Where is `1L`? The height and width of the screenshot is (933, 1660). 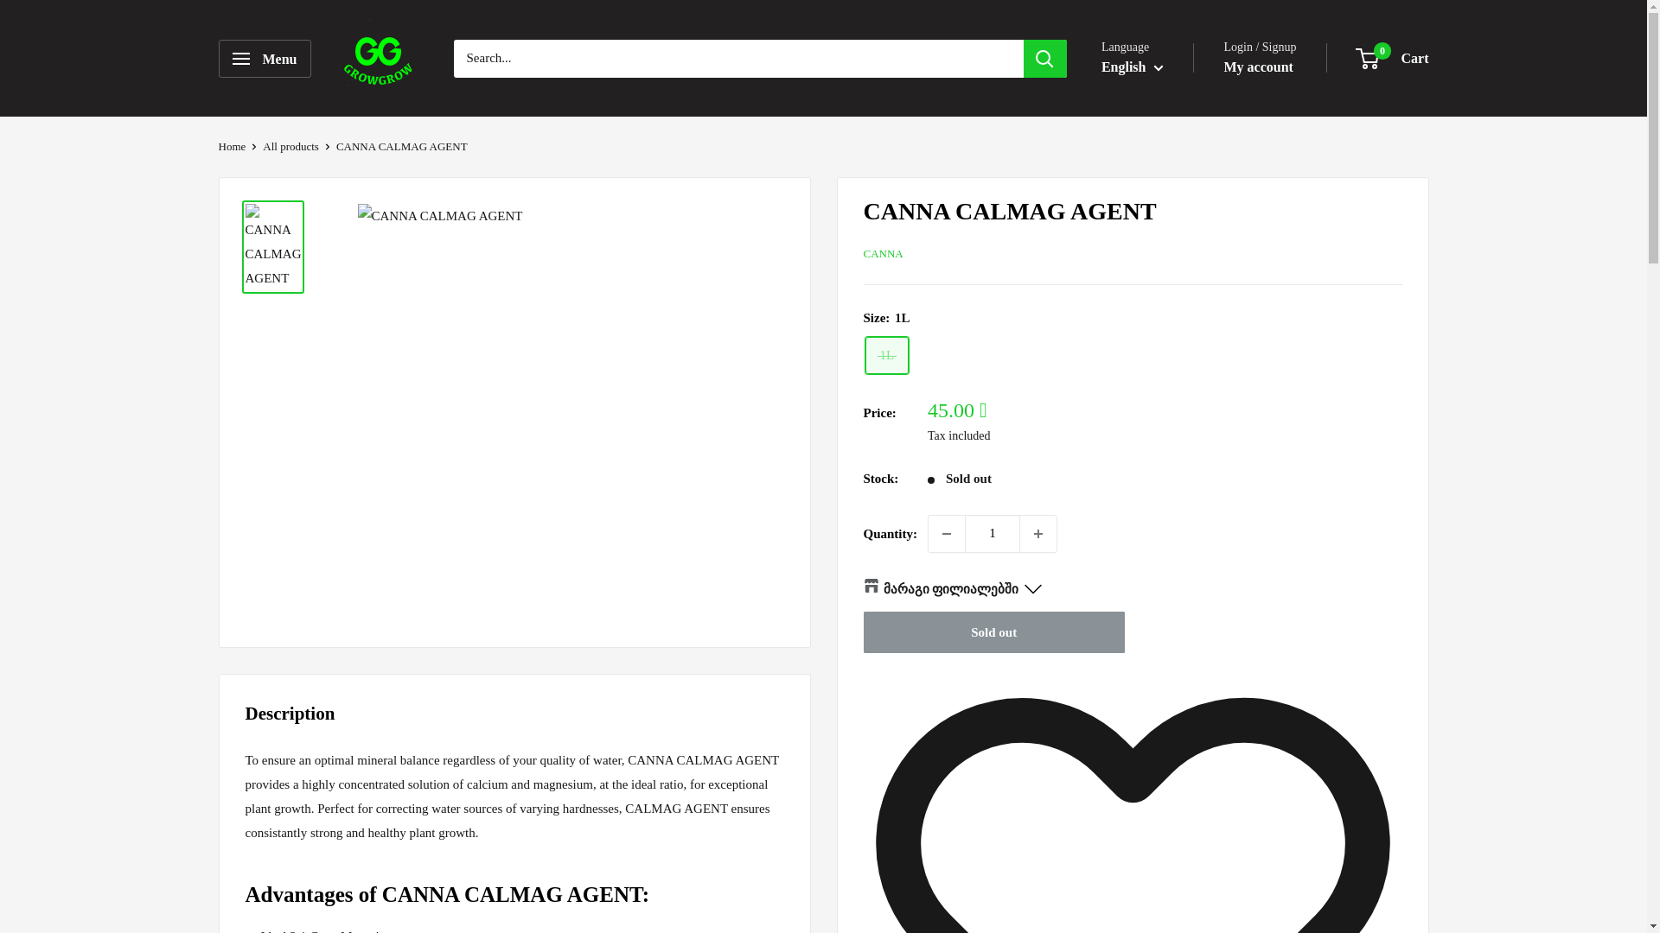 1L is located at coordinates (886, 355).